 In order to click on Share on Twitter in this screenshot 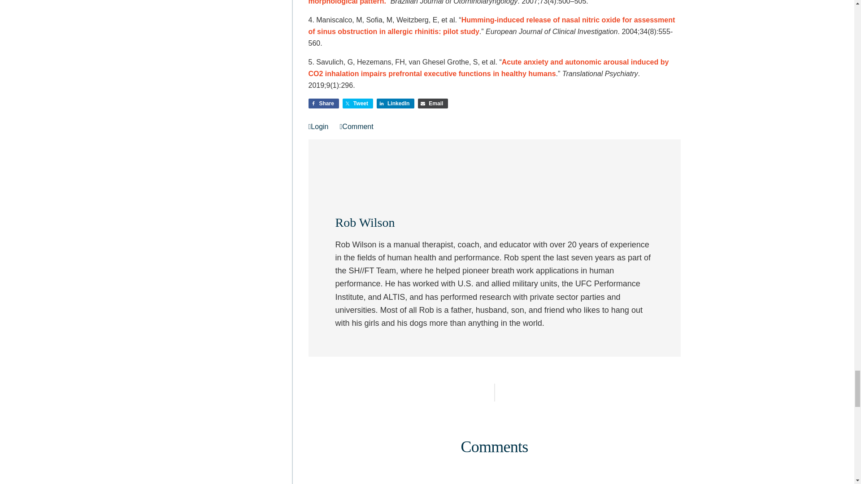, I will do `click(358, 103)`.